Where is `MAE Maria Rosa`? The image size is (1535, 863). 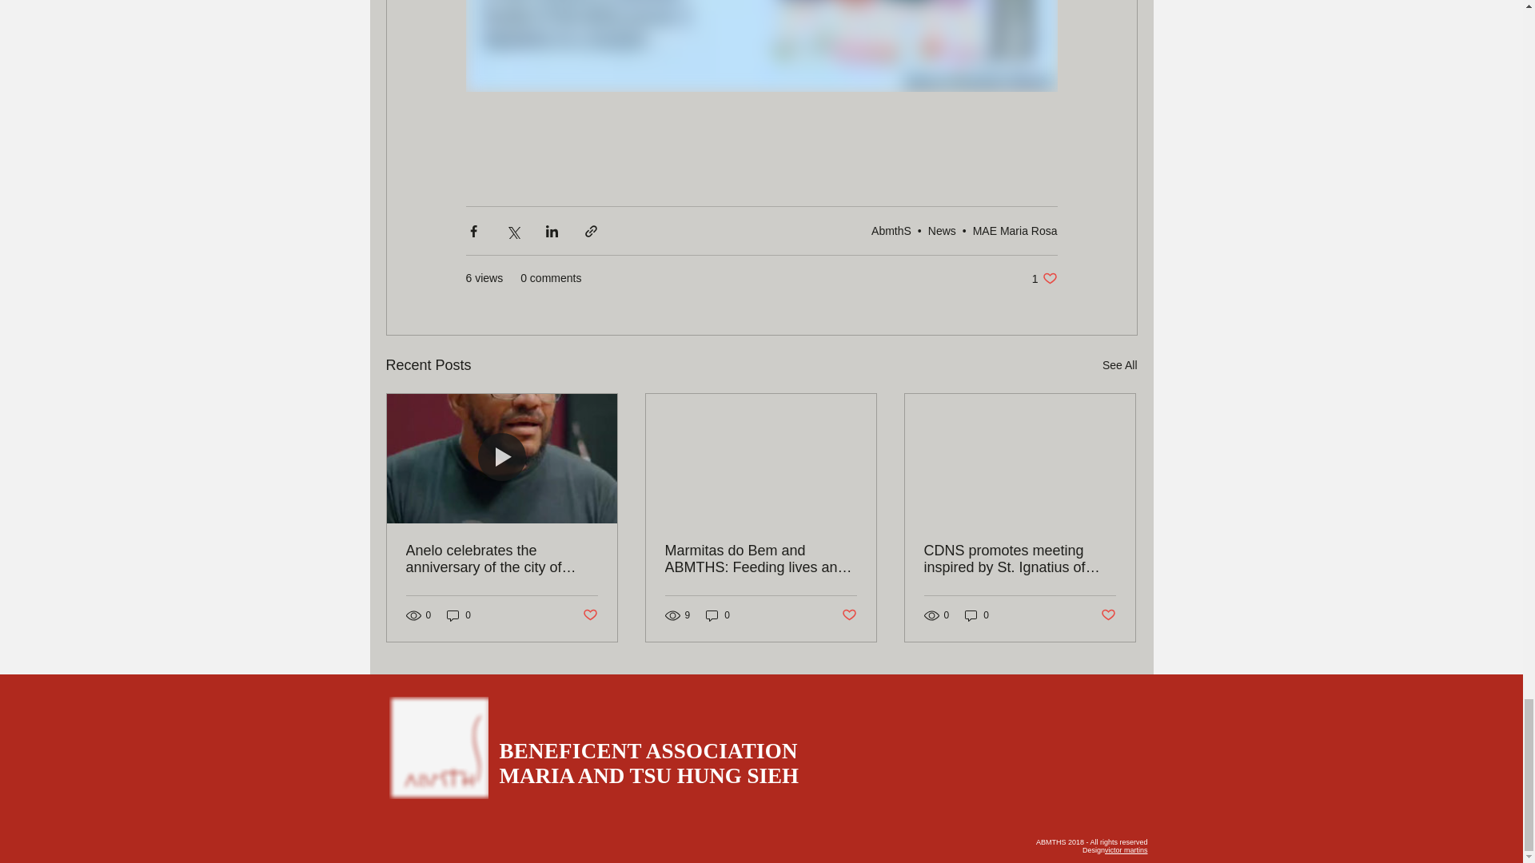
MAE Maria Rosa is located at coordinates (1015, 230).